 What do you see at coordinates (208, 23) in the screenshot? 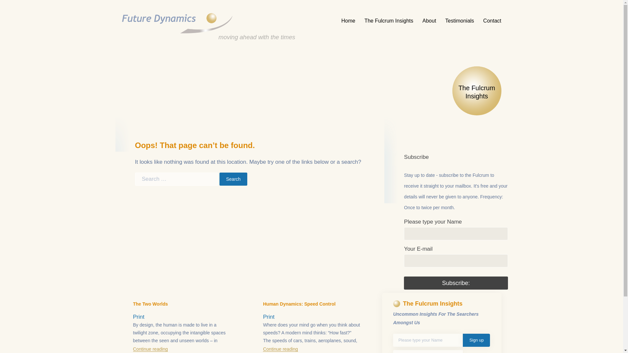
I see `Future Dynamics` at bounding box center [208, 23].